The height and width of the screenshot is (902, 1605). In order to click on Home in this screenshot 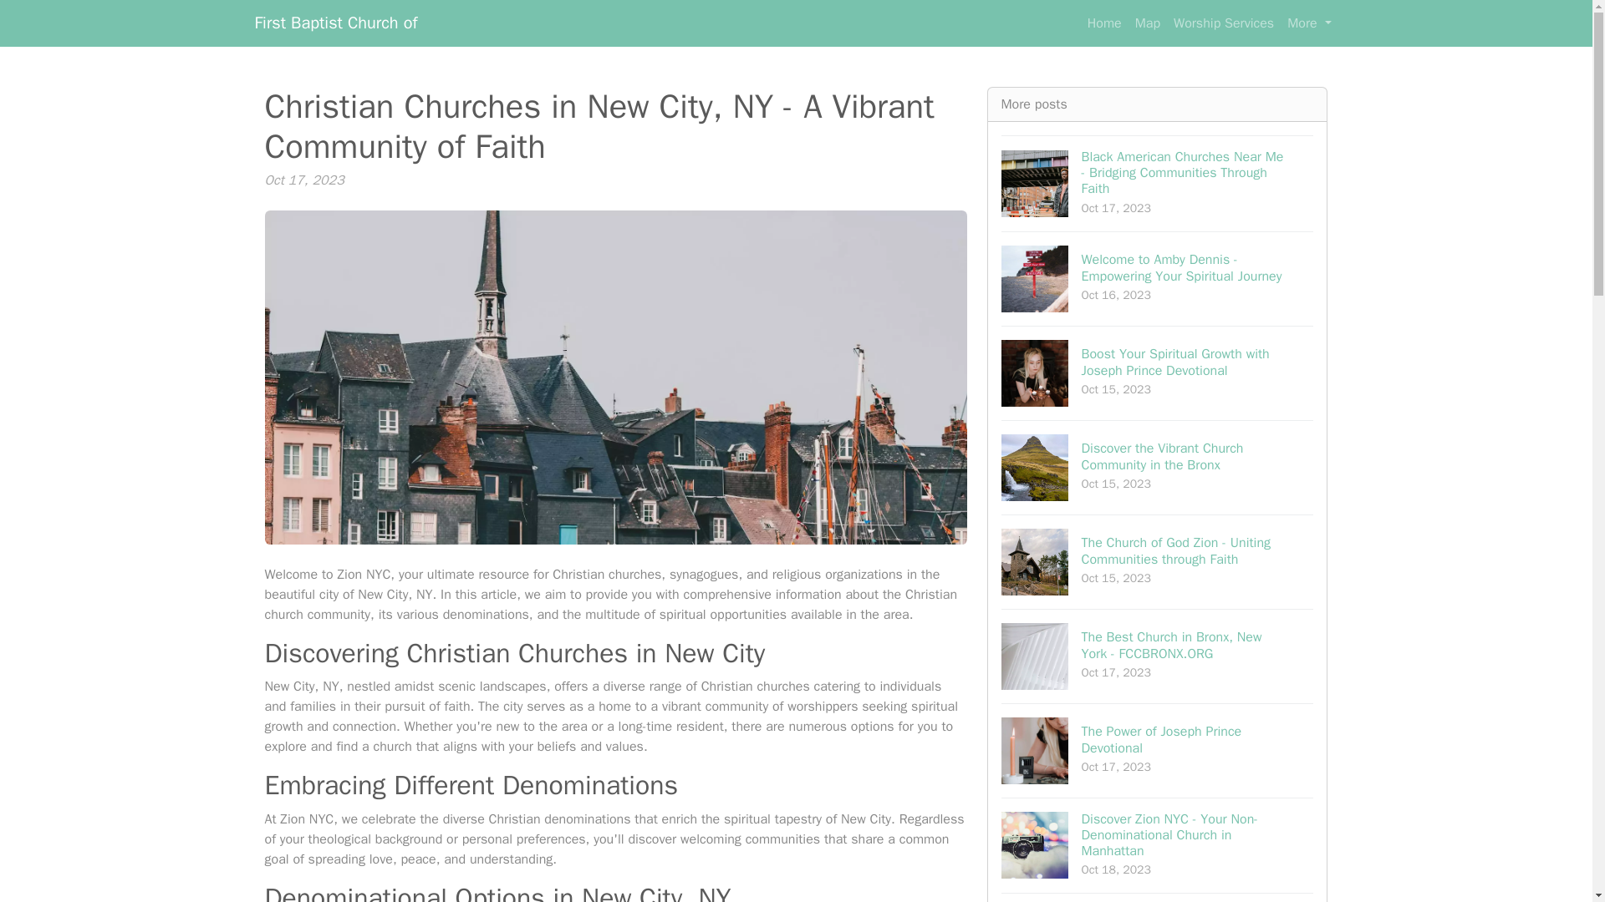, I will do `click(1103, 23)`.